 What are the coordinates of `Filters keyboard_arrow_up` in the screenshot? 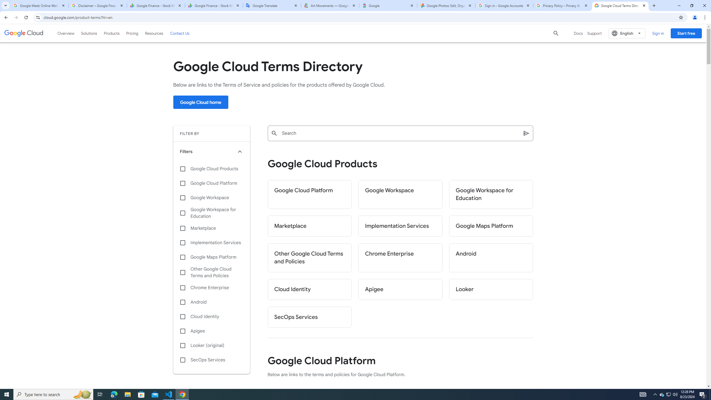 It's located at (212, 151).